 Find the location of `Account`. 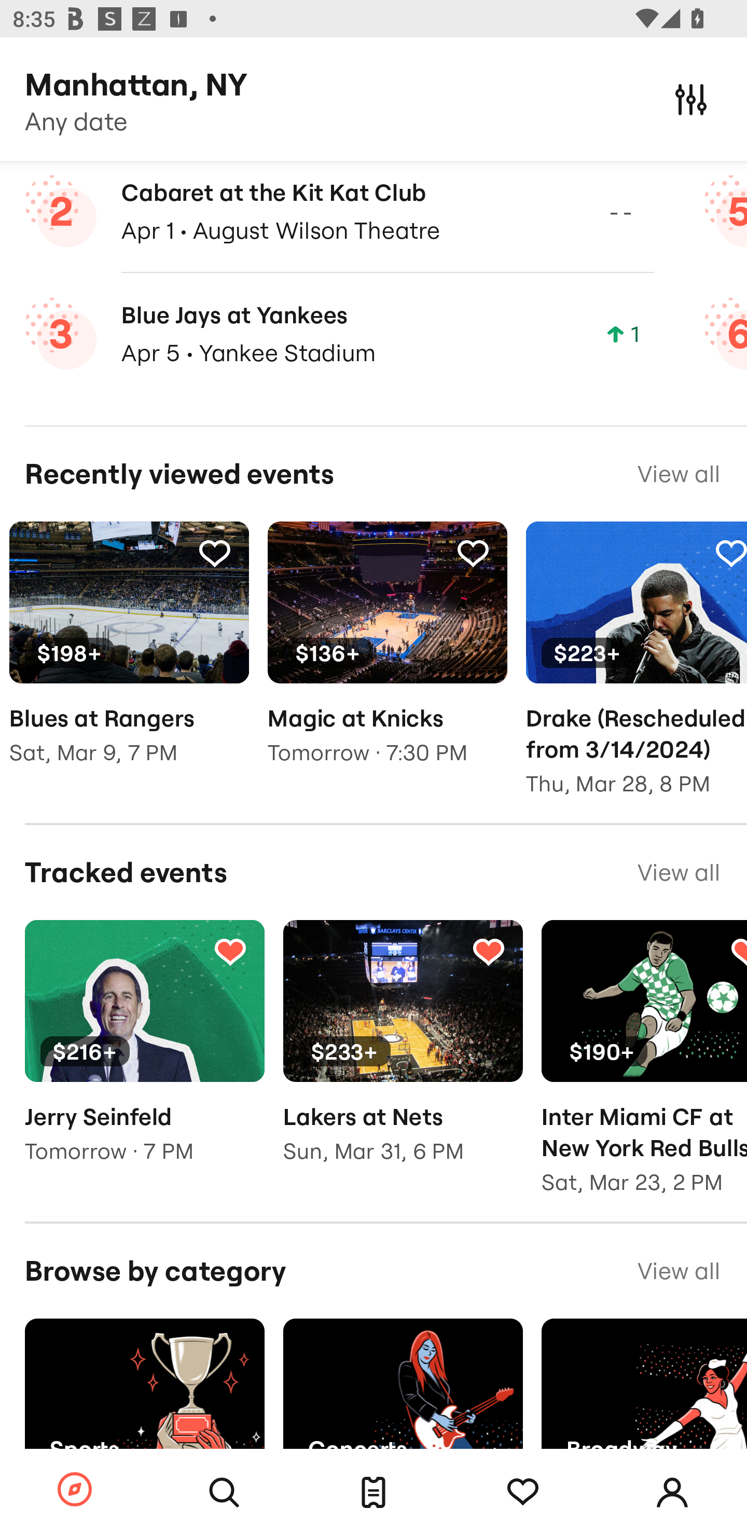

Account is located at coordinates (672, 1492).